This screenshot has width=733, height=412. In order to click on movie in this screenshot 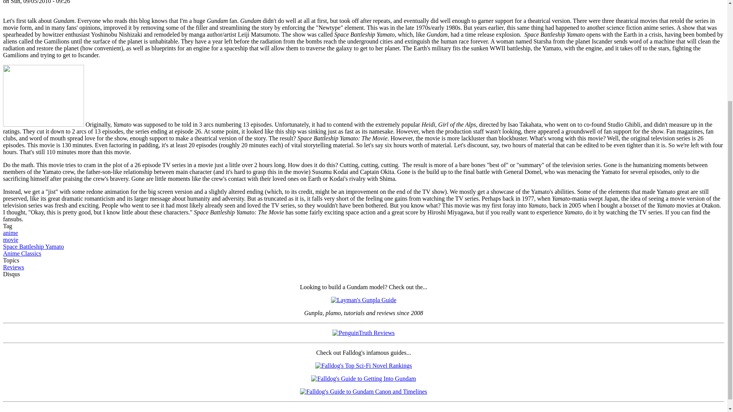, I will do `click(11, 240)`.